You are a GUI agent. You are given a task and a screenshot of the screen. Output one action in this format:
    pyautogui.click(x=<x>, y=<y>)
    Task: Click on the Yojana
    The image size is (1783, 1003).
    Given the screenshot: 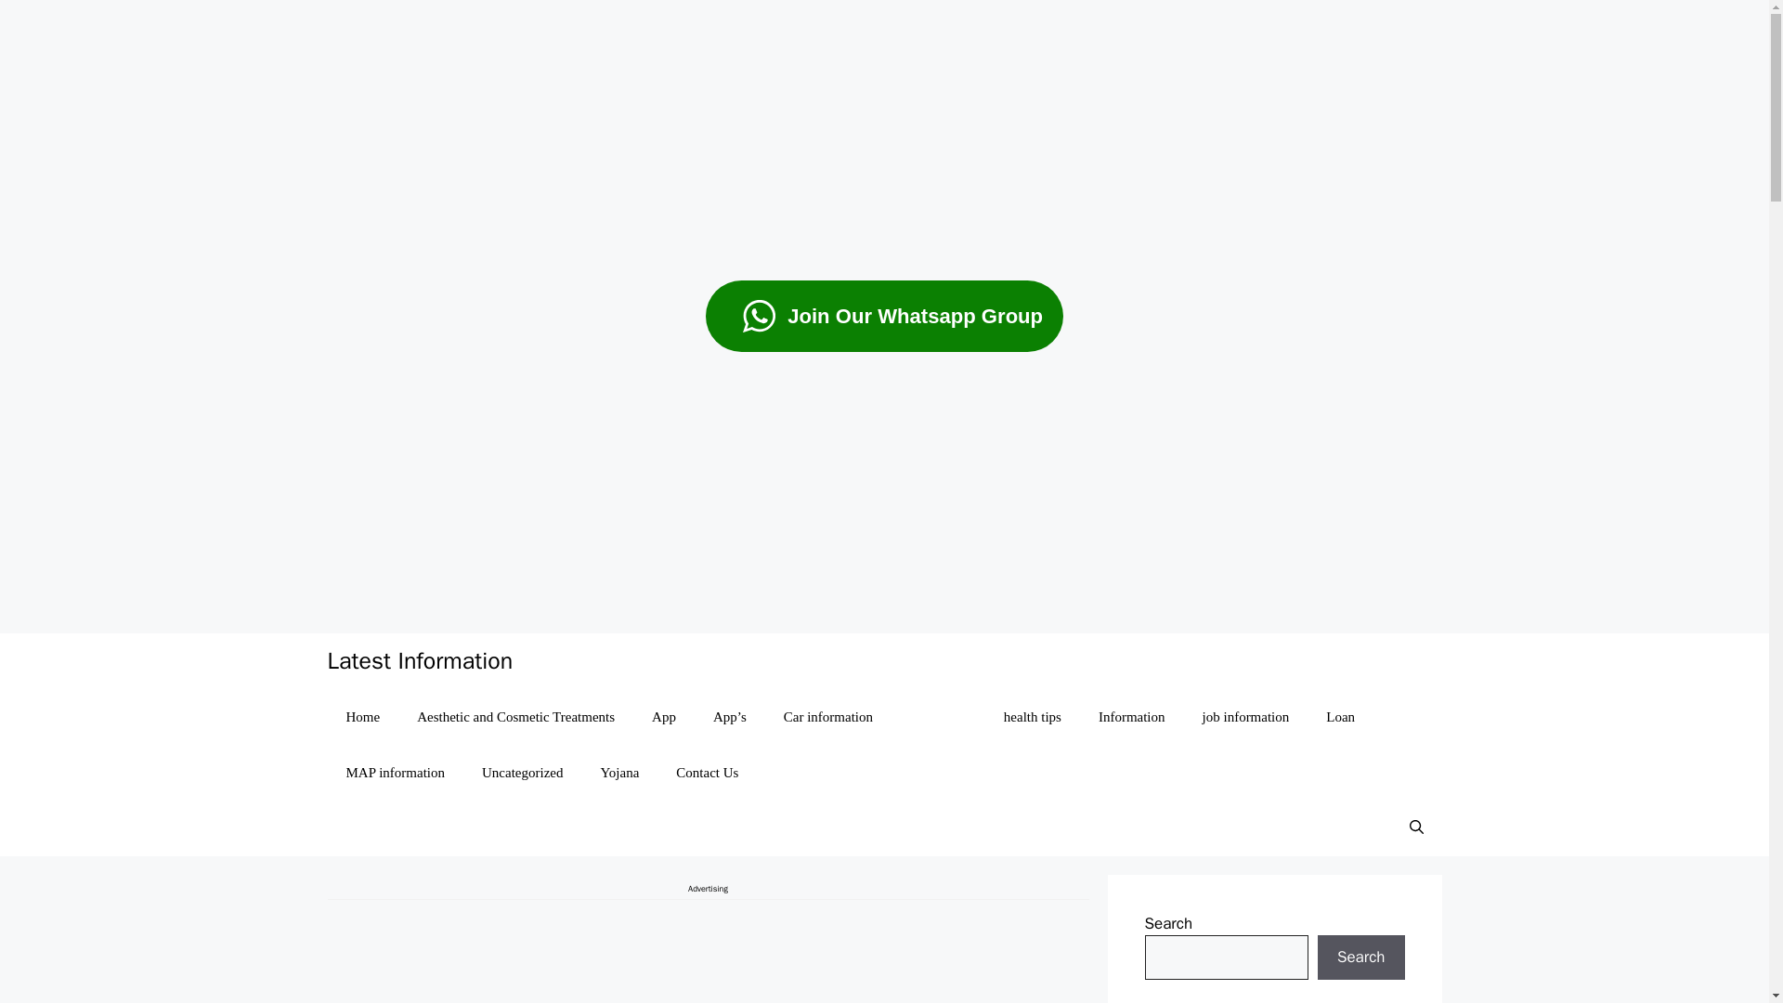 What is the action you would take?
    pyautogui.click(x=618, y=773)
    